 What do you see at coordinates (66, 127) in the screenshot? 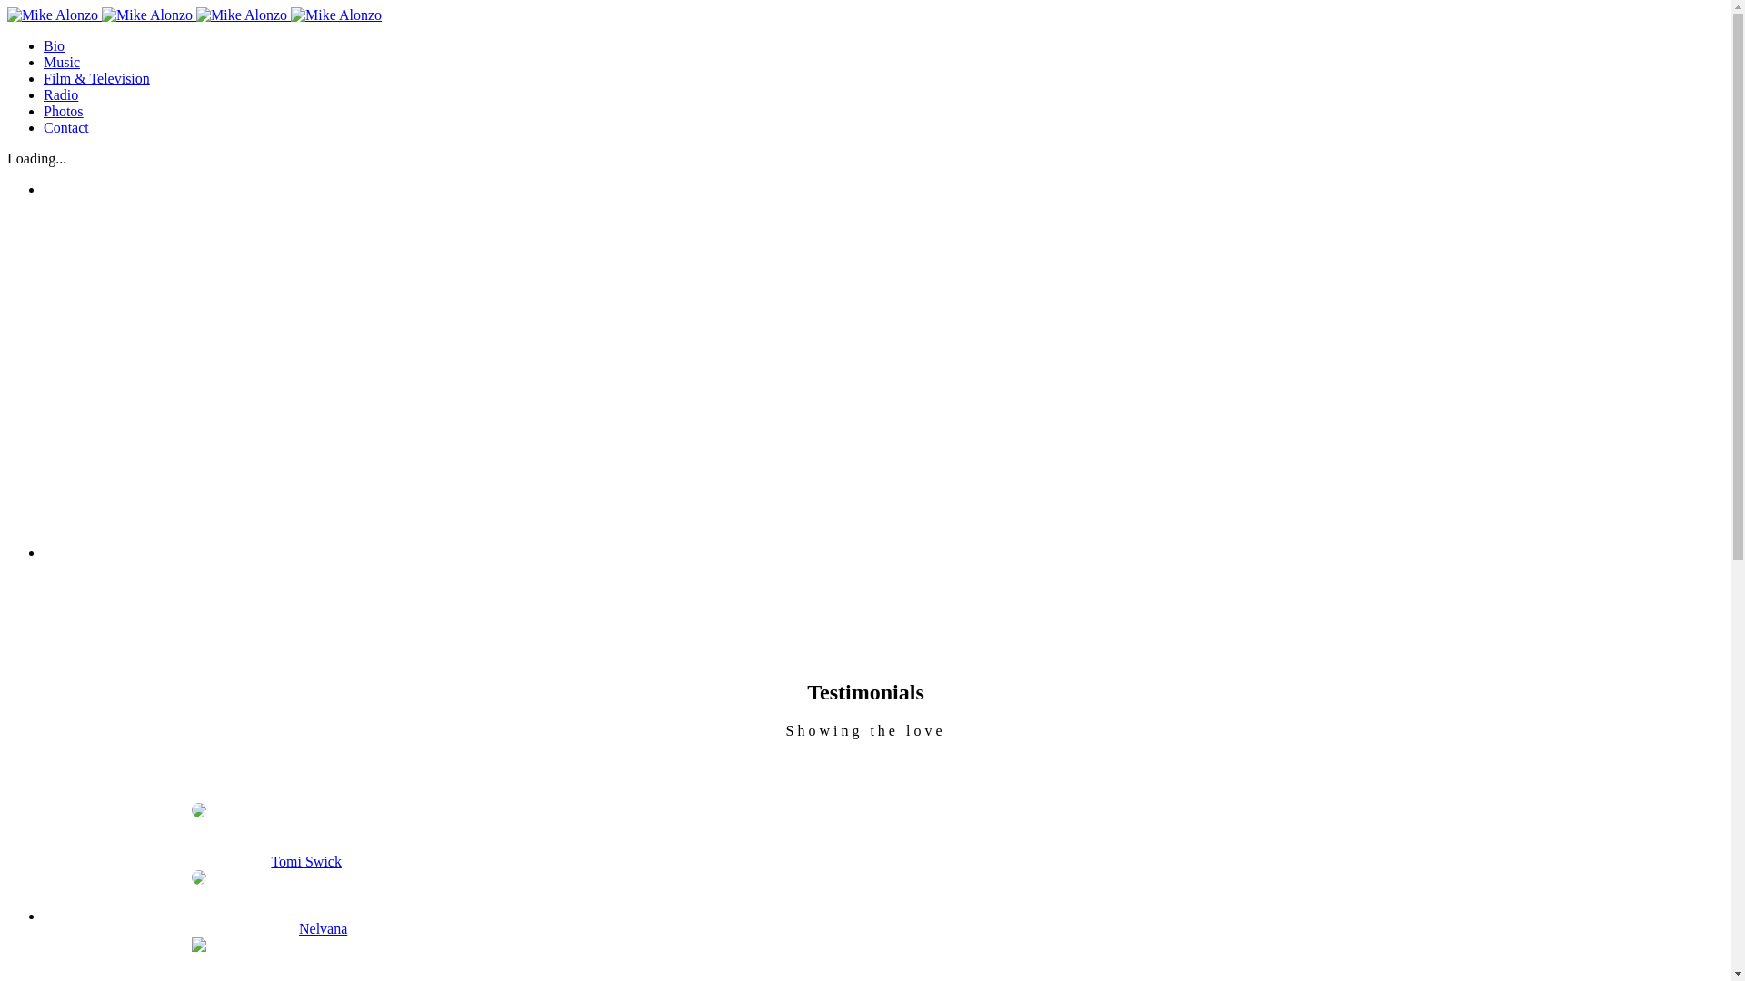
I see `Contact` at bounding box center [66, 127].